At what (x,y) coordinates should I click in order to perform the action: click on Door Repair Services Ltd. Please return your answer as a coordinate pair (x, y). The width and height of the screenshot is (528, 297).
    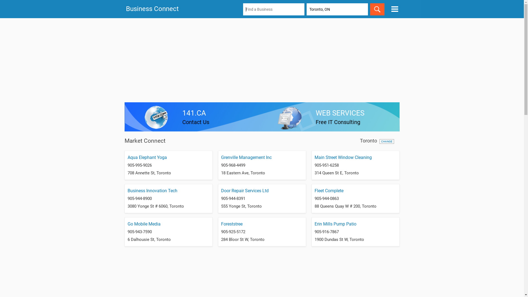
    Looking at the image, I should click on (245, 191).